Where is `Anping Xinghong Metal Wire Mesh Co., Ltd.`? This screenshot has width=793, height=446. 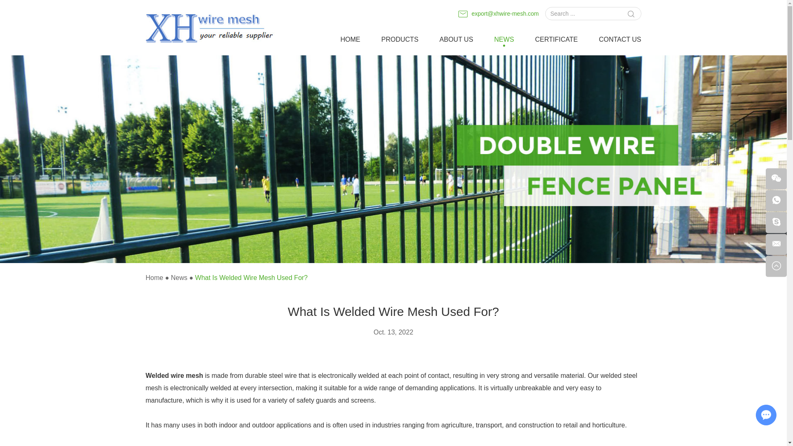
Anping Xinghong Metal Wire Mesh Co., Ltd. is located at coordinates (211, 28).